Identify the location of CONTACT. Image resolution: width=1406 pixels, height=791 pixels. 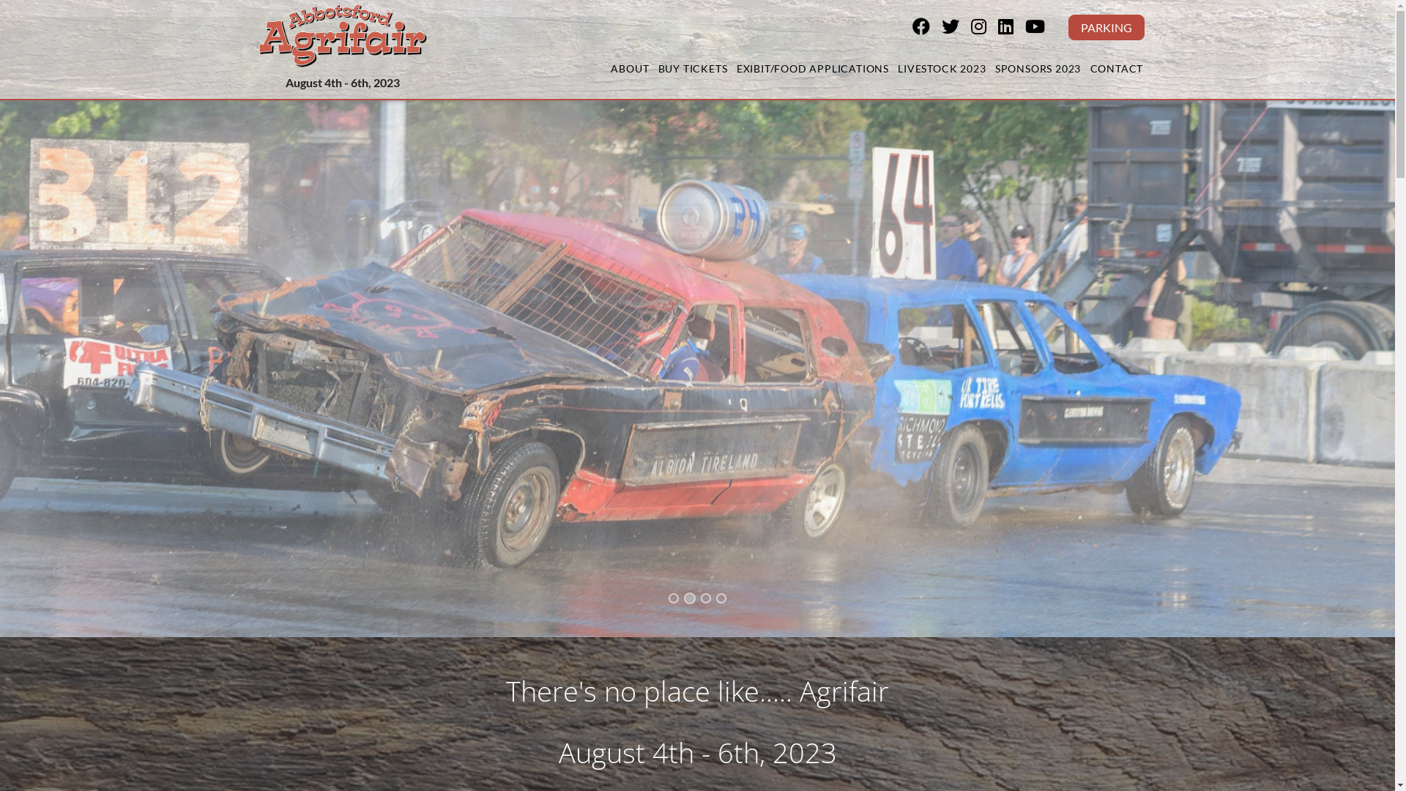
(1116, 69).